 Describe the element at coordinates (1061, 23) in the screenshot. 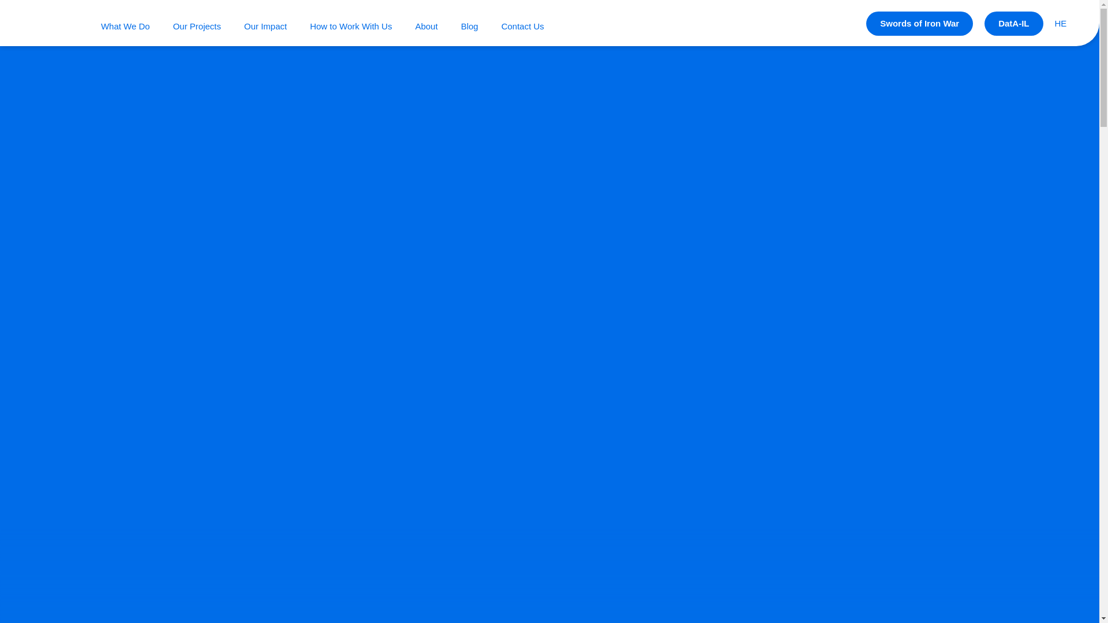

I see `HE` at that location.